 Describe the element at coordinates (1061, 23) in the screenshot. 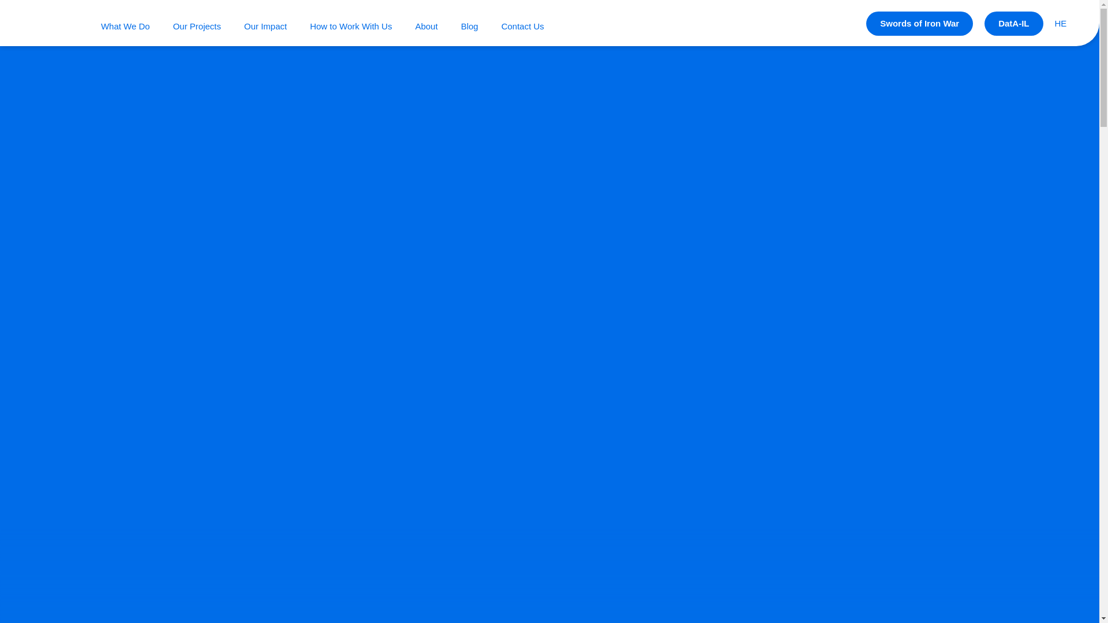

I see `HE` at that location.